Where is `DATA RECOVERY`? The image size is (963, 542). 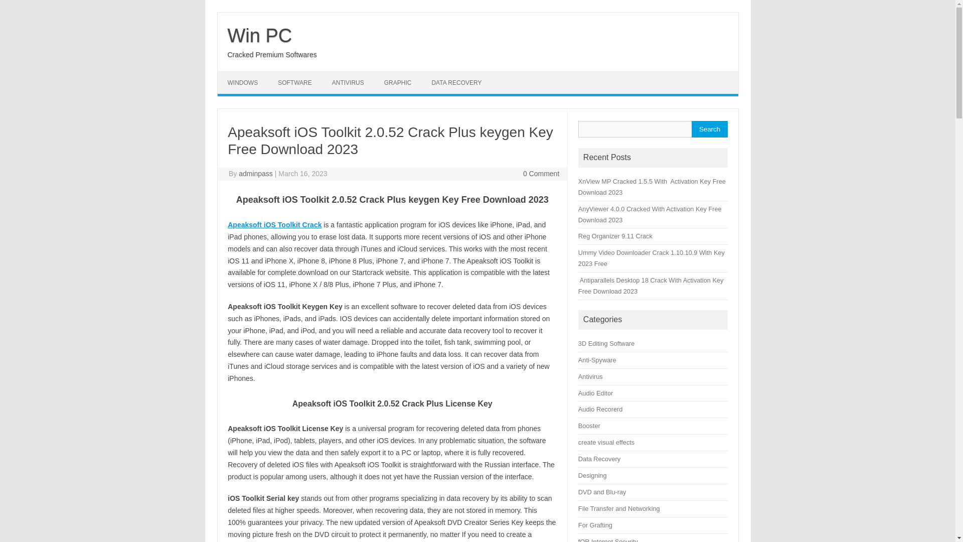 DATA RECOVERY is located at coordinates (456, 82).